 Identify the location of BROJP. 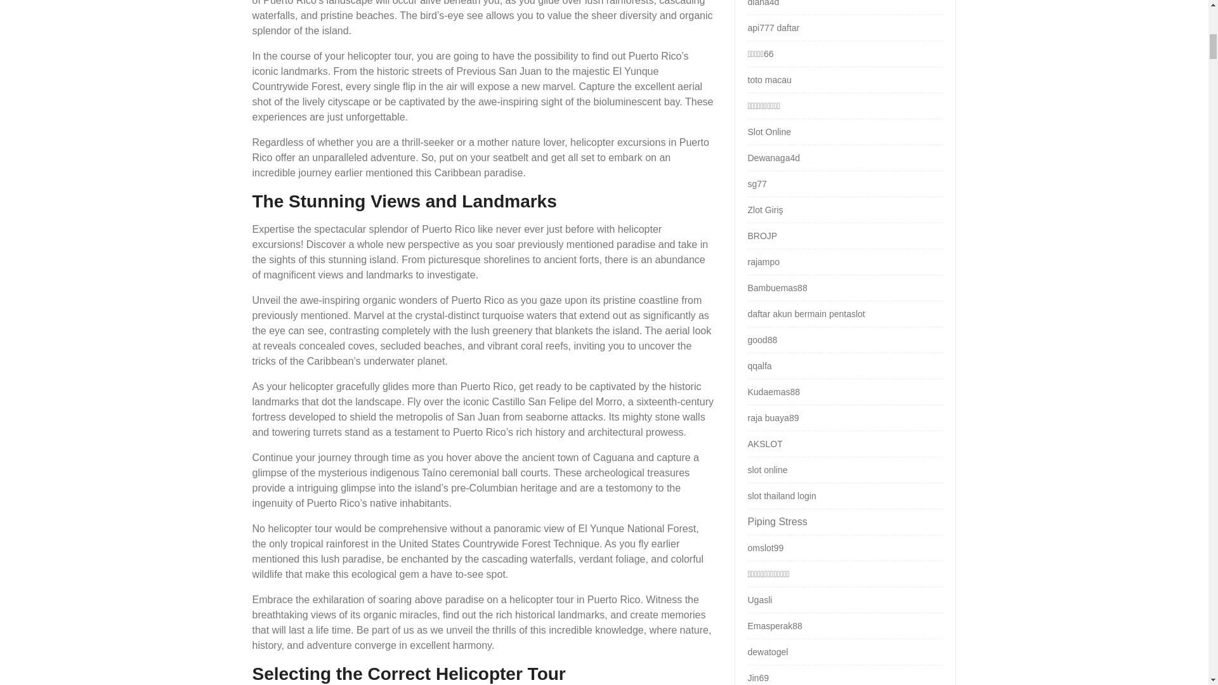
(762, 236).